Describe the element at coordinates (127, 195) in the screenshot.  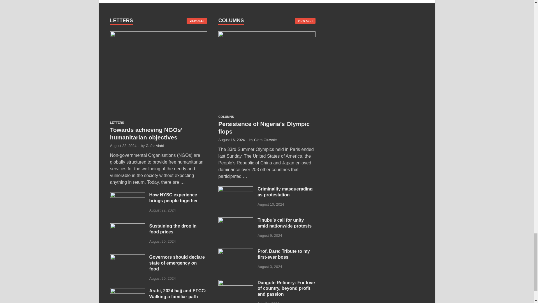
I see `How NYSC experience brings people together` at that location.